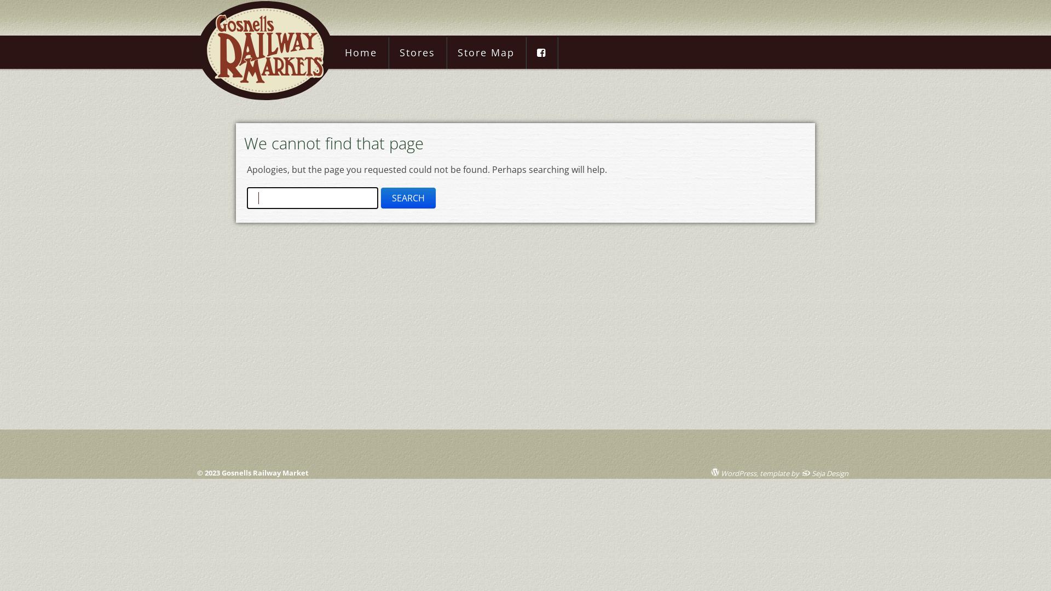 Image resolution: width=1051 pixels, height=591 pixels. What do you see at coordinates (417, 53) in the screenshot?
I see `Stores` at bounding box center [417, 53].